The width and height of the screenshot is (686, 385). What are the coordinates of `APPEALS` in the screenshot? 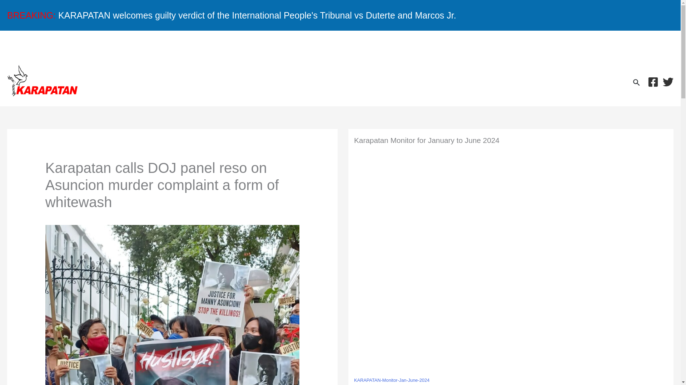 It's located at (330, 45).